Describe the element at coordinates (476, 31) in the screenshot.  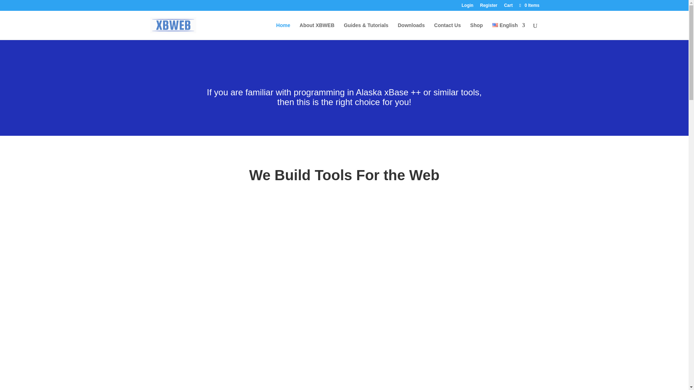
I see `Shop` at that location.